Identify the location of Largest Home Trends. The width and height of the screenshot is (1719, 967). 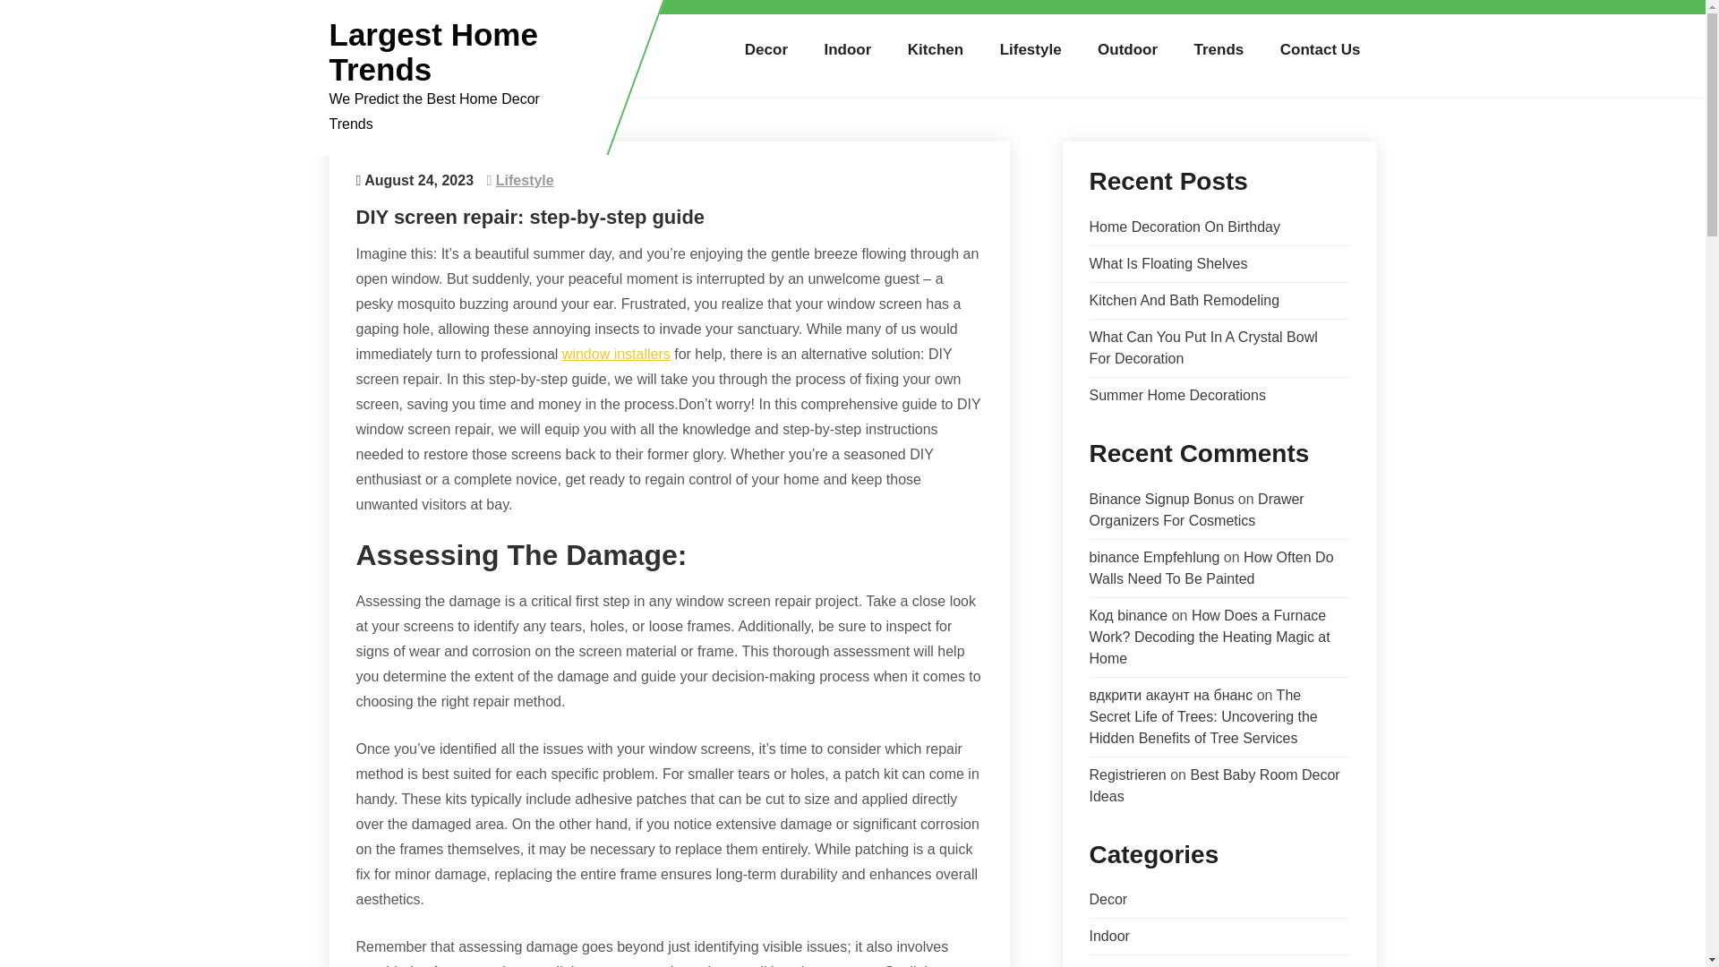
(451, 52).